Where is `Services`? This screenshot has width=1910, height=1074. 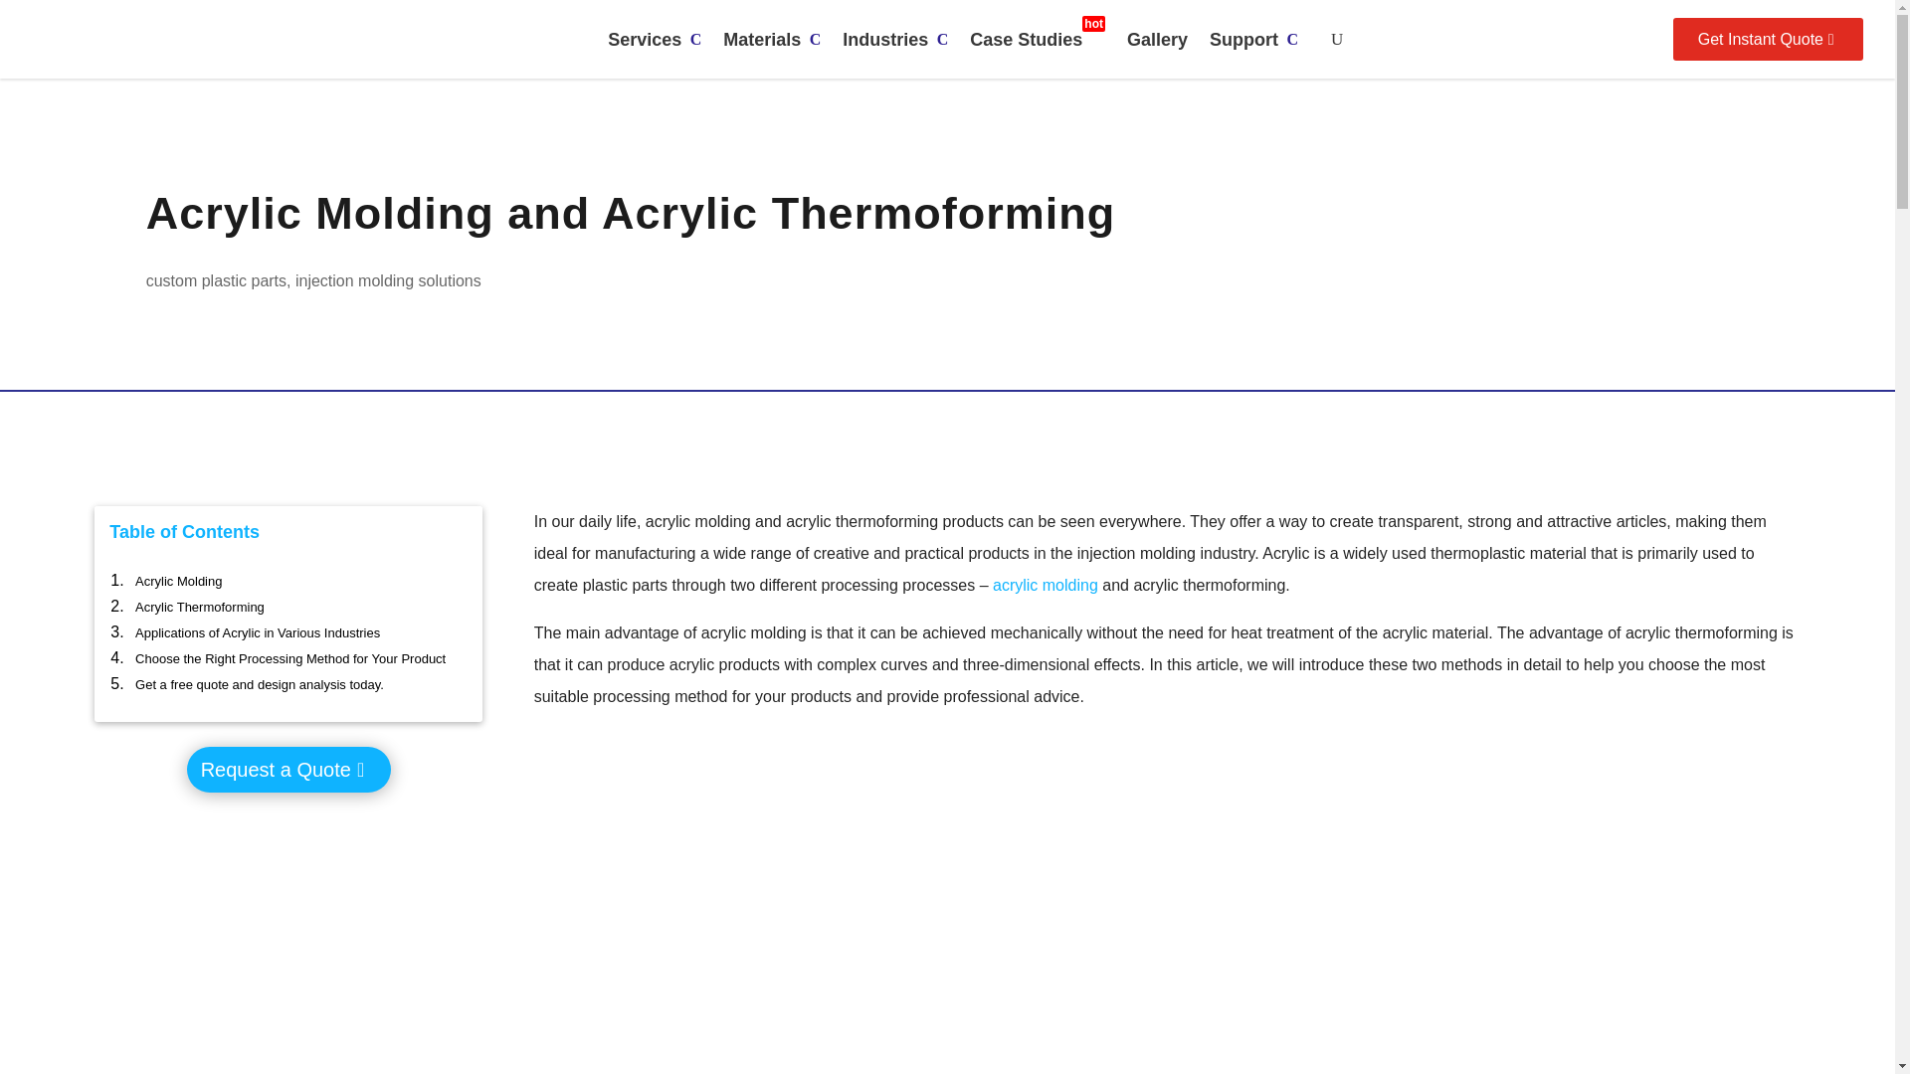 Services is located at coordinates (894, 40).